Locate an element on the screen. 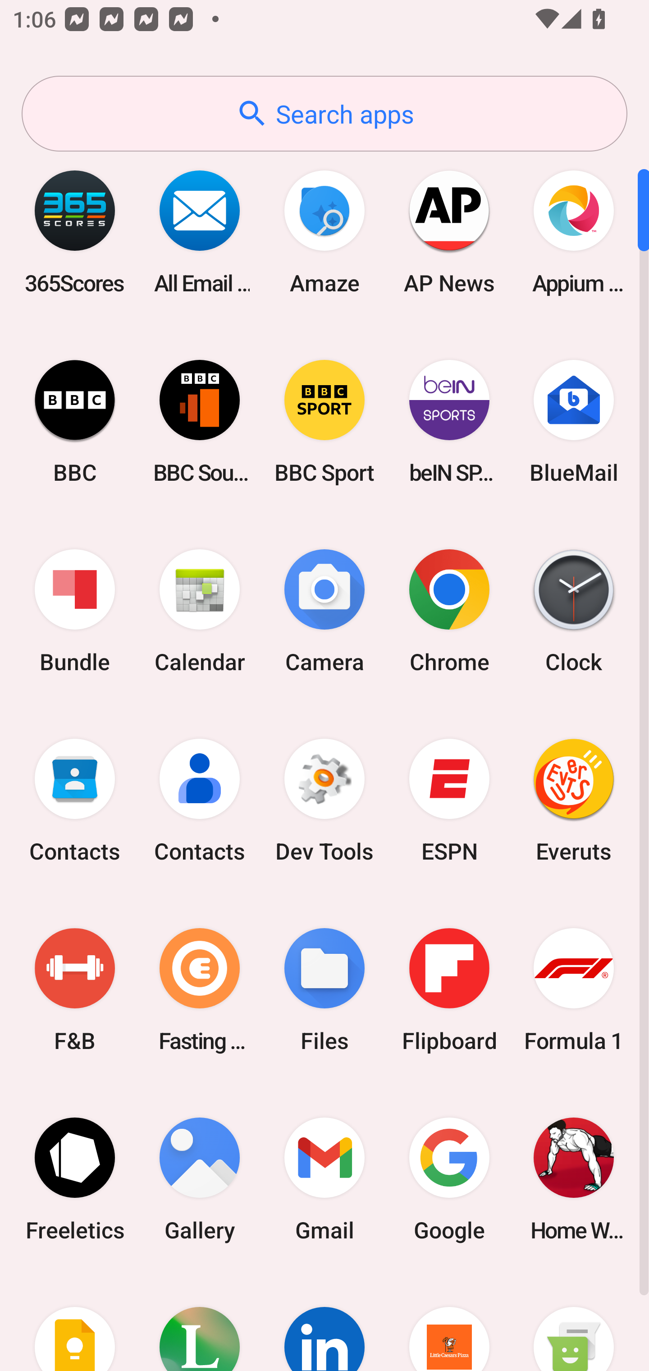 This screenshot has height=1371, width=649. ESPN is located at coordinates (449, 801).